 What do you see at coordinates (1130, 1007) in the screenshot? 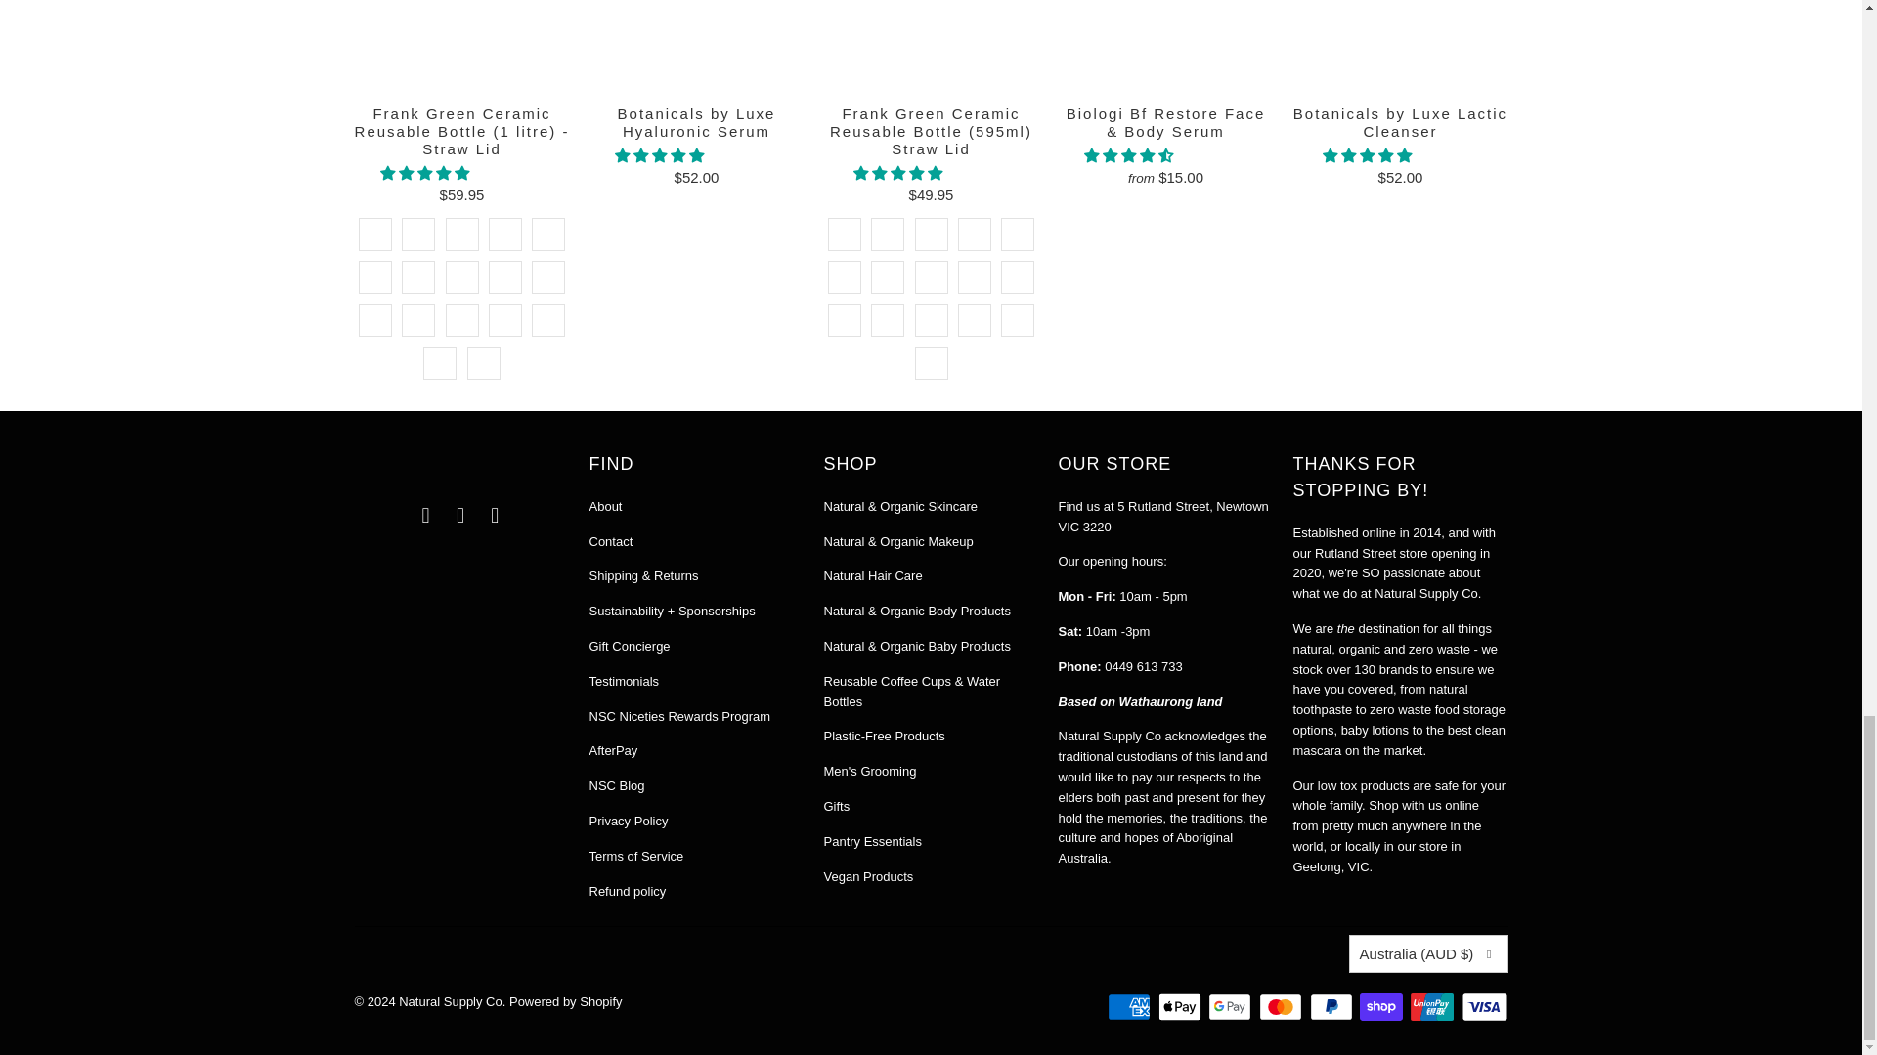
I see `American Express` at bounding box center [1130, 1007].